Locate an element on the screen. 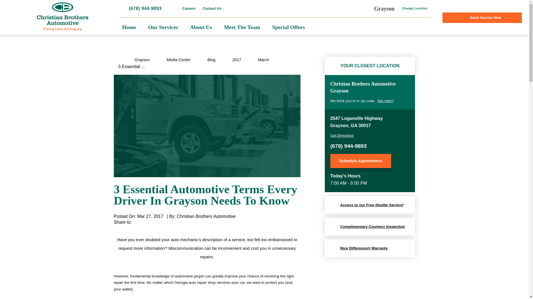 The height and width of the screenshot is (299, 533). Go Home is located at coordinates (116, 60).